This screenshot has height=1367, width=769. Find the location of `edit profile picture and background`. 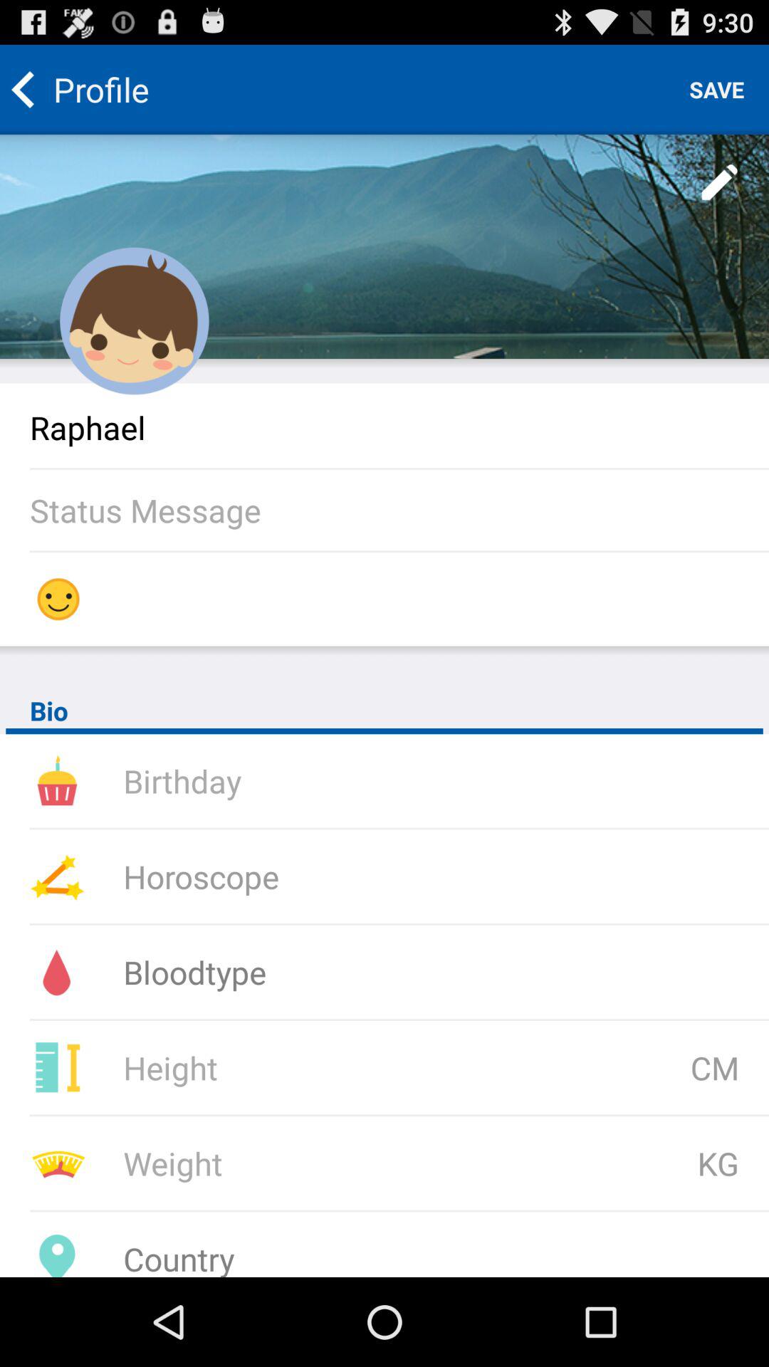

edit profile picture and background is located at coordinates (384, 246).